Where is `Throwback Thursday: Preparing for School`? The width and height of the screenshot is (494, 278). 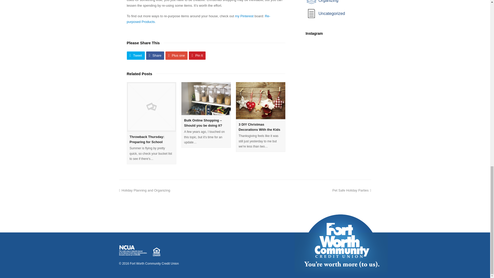
Throwback Thursday: Preparing for School is located at coordinates (151, 107).